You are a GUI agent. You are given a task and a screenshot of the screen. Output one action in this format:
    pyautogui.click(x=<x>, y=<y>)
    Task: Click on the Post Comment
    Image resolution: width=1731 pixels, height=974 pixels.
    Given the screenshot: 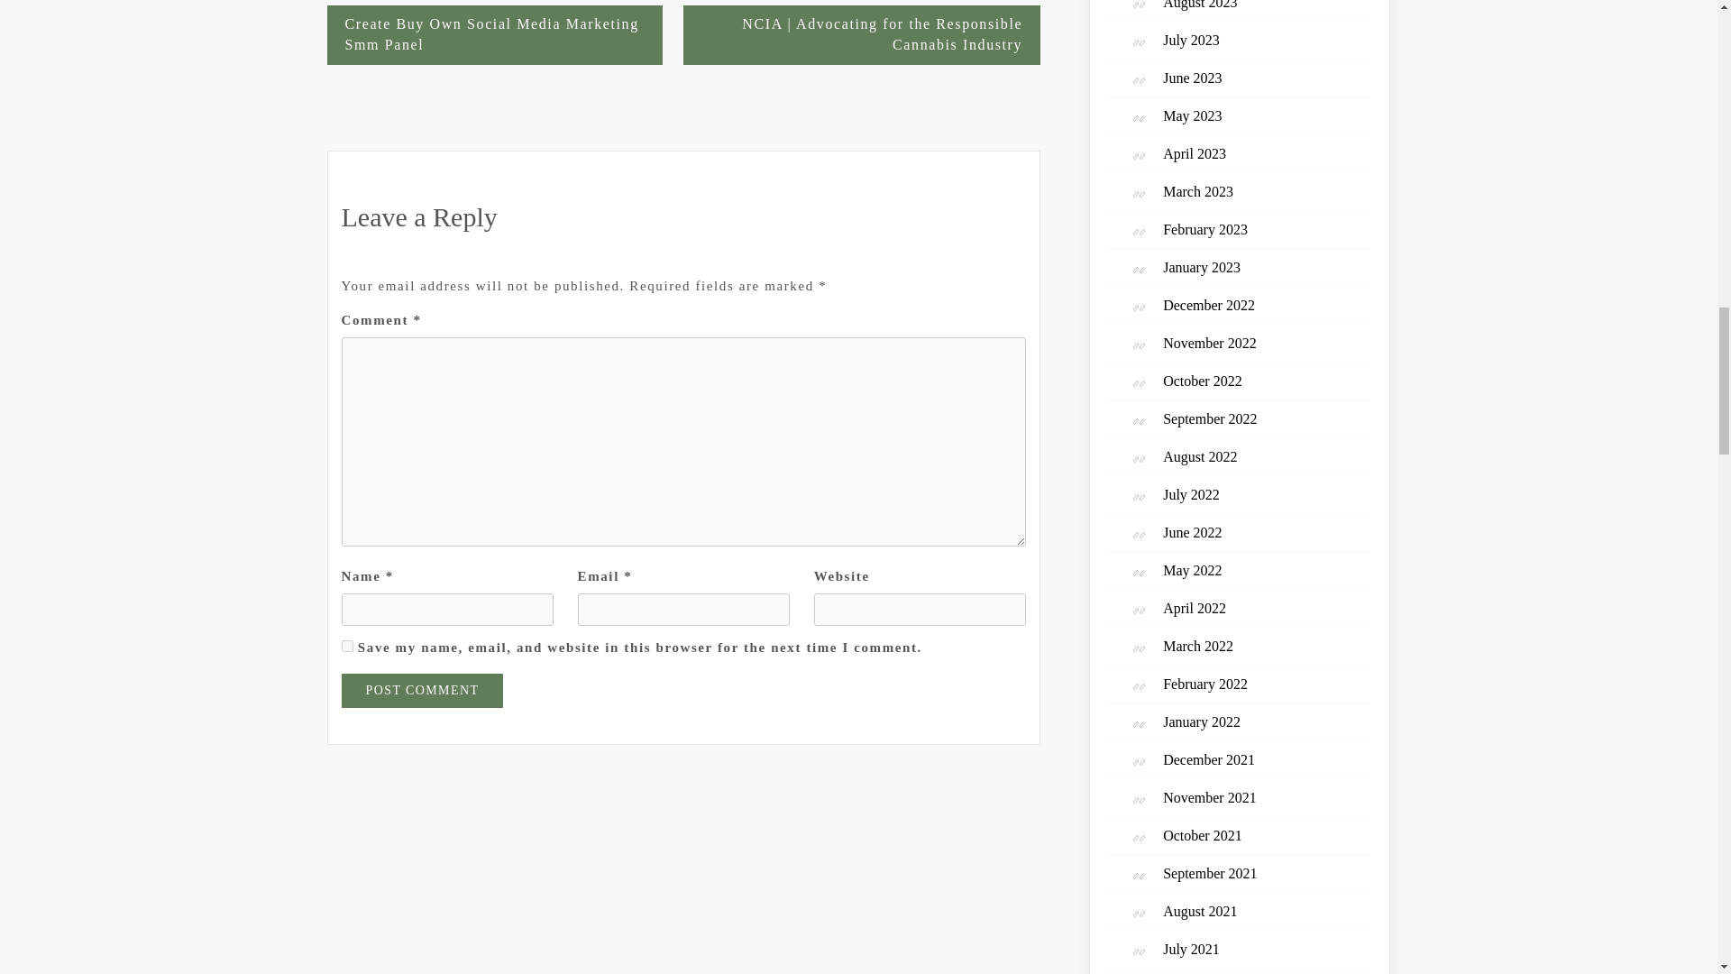 What is the action you would take?
    pyautogui.click(x=422, y=691)
    